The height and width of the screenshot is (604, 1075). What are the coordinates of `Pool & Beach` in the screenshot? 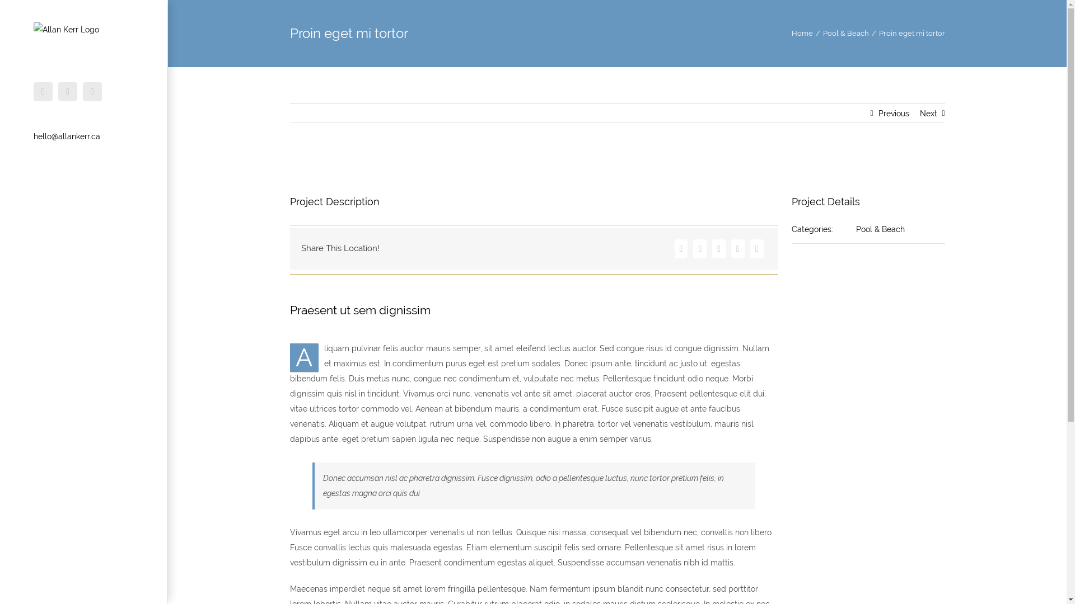 It's located at (880, 229).